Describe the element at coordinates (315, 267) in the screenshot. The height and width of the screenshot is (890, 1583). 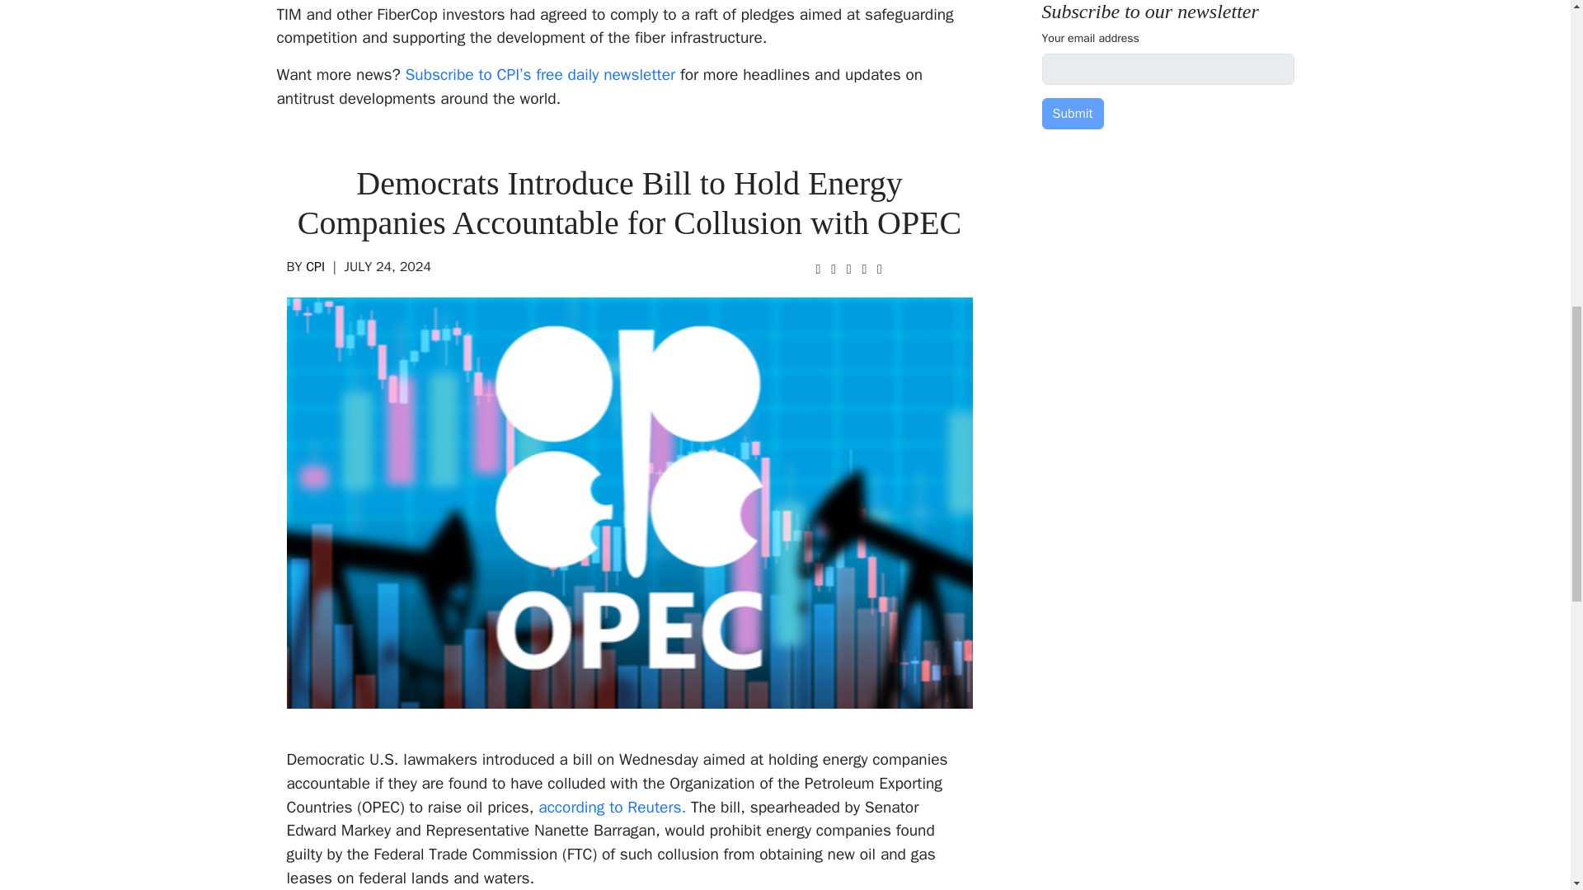
I see `CPI` at that location.